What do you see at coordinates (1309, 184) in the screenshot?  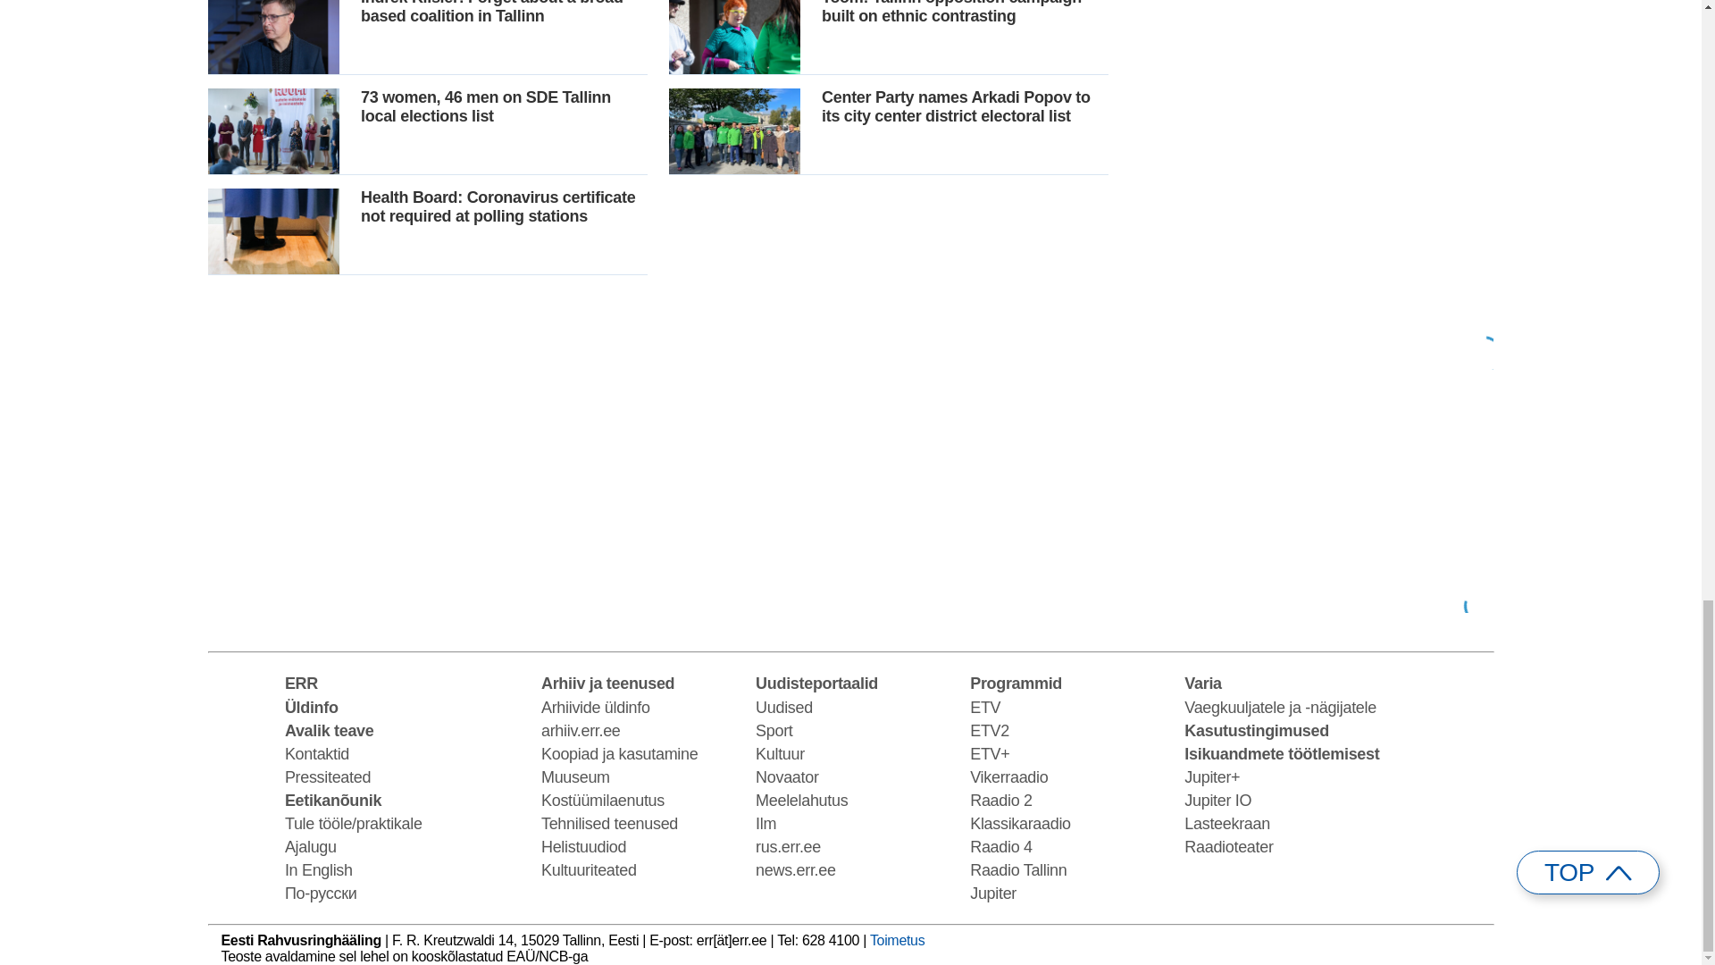 I see `ENG: Local elections` at bounding box center [1309, 184].